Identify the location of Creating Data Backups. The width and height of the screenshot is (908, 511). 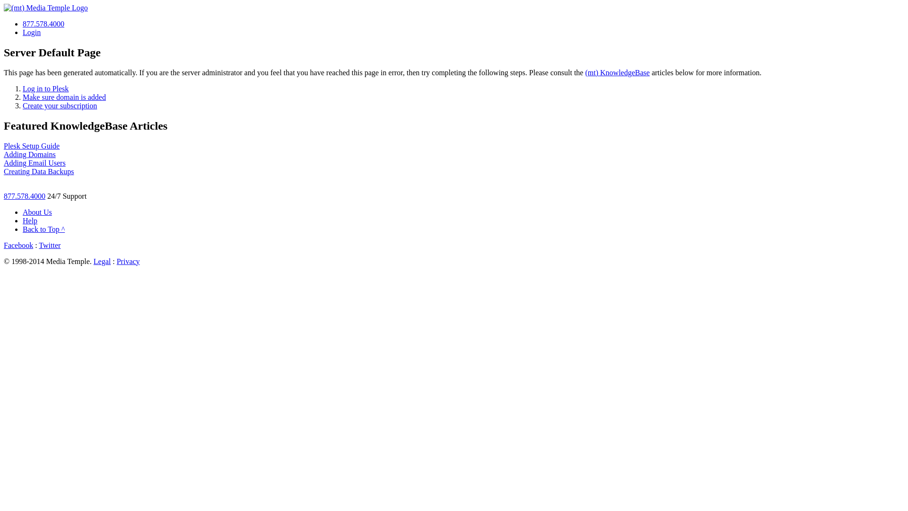
(39, 171).